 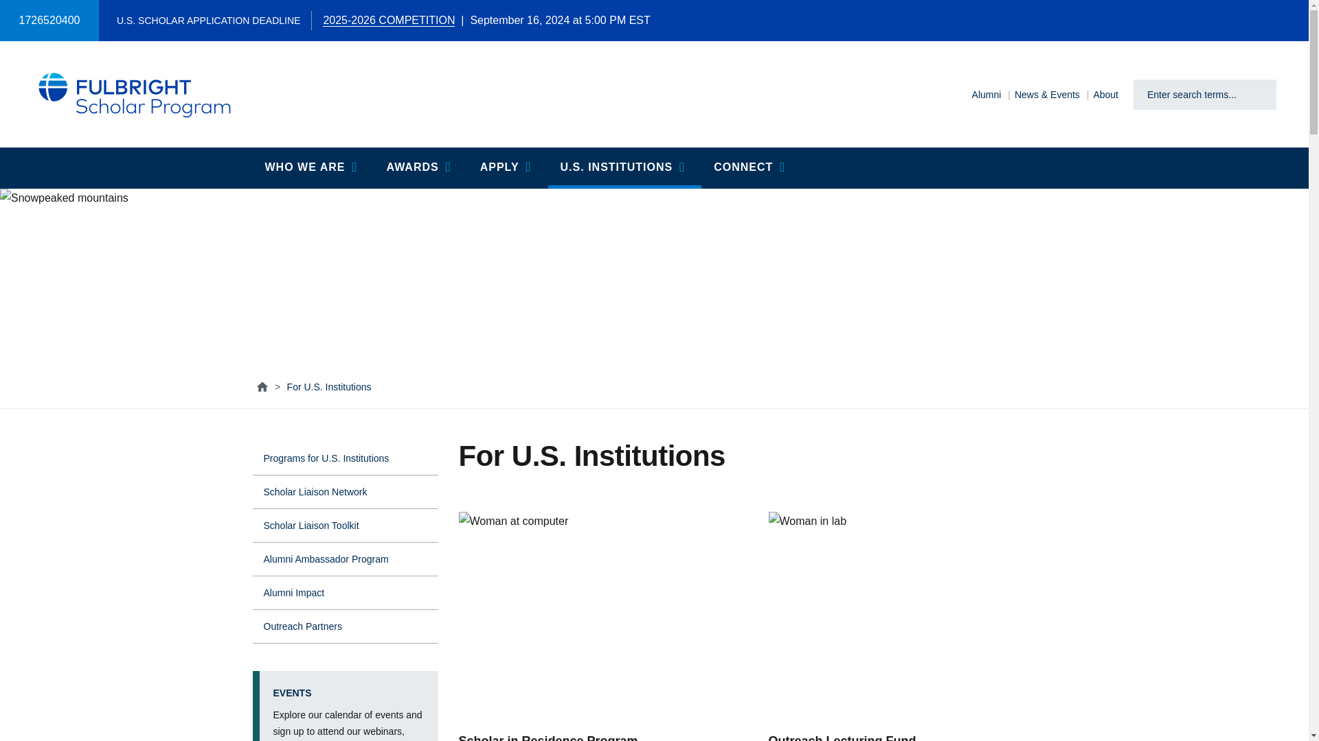 I want to click on Enter the terms you wish to search for., so click(x=1193, y=95).